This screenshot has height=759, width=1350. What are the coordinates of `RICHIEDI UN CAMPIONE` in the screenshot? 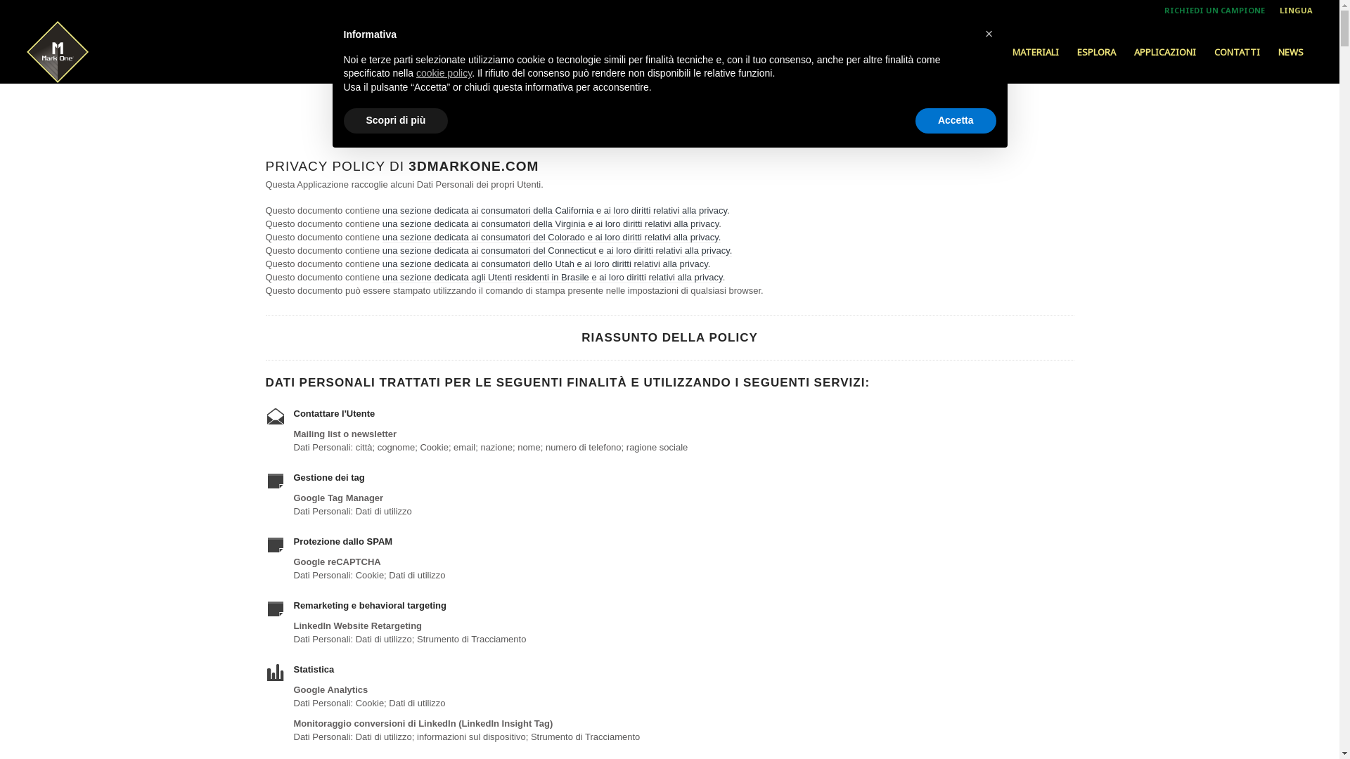 It's located at (1215, 10).